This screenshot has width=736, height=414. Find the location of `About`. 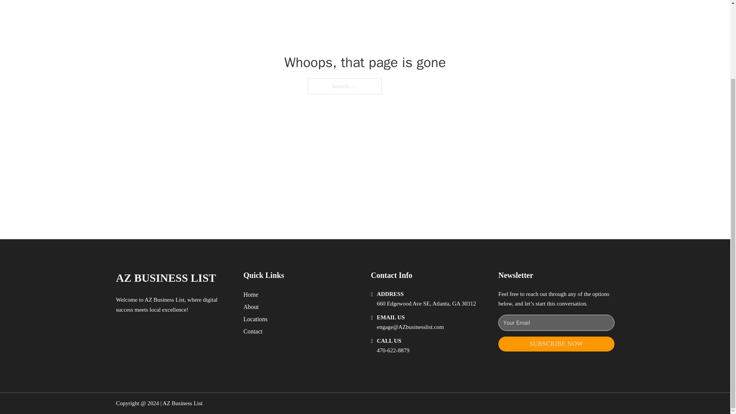

About is located at coordinates (251, 307).